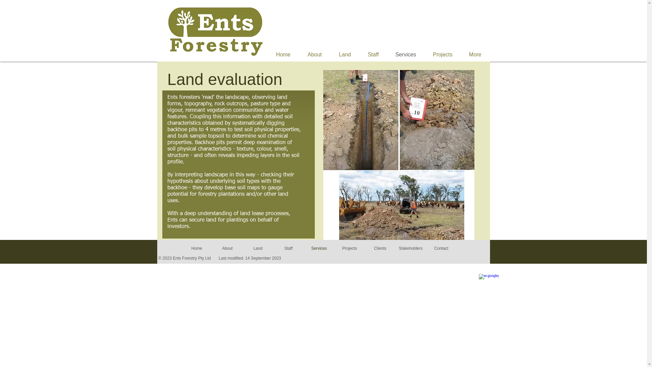  What do you see at coordinates (258, 248) in the screenshot?
I see `Land` at bounding box center [258, 248].